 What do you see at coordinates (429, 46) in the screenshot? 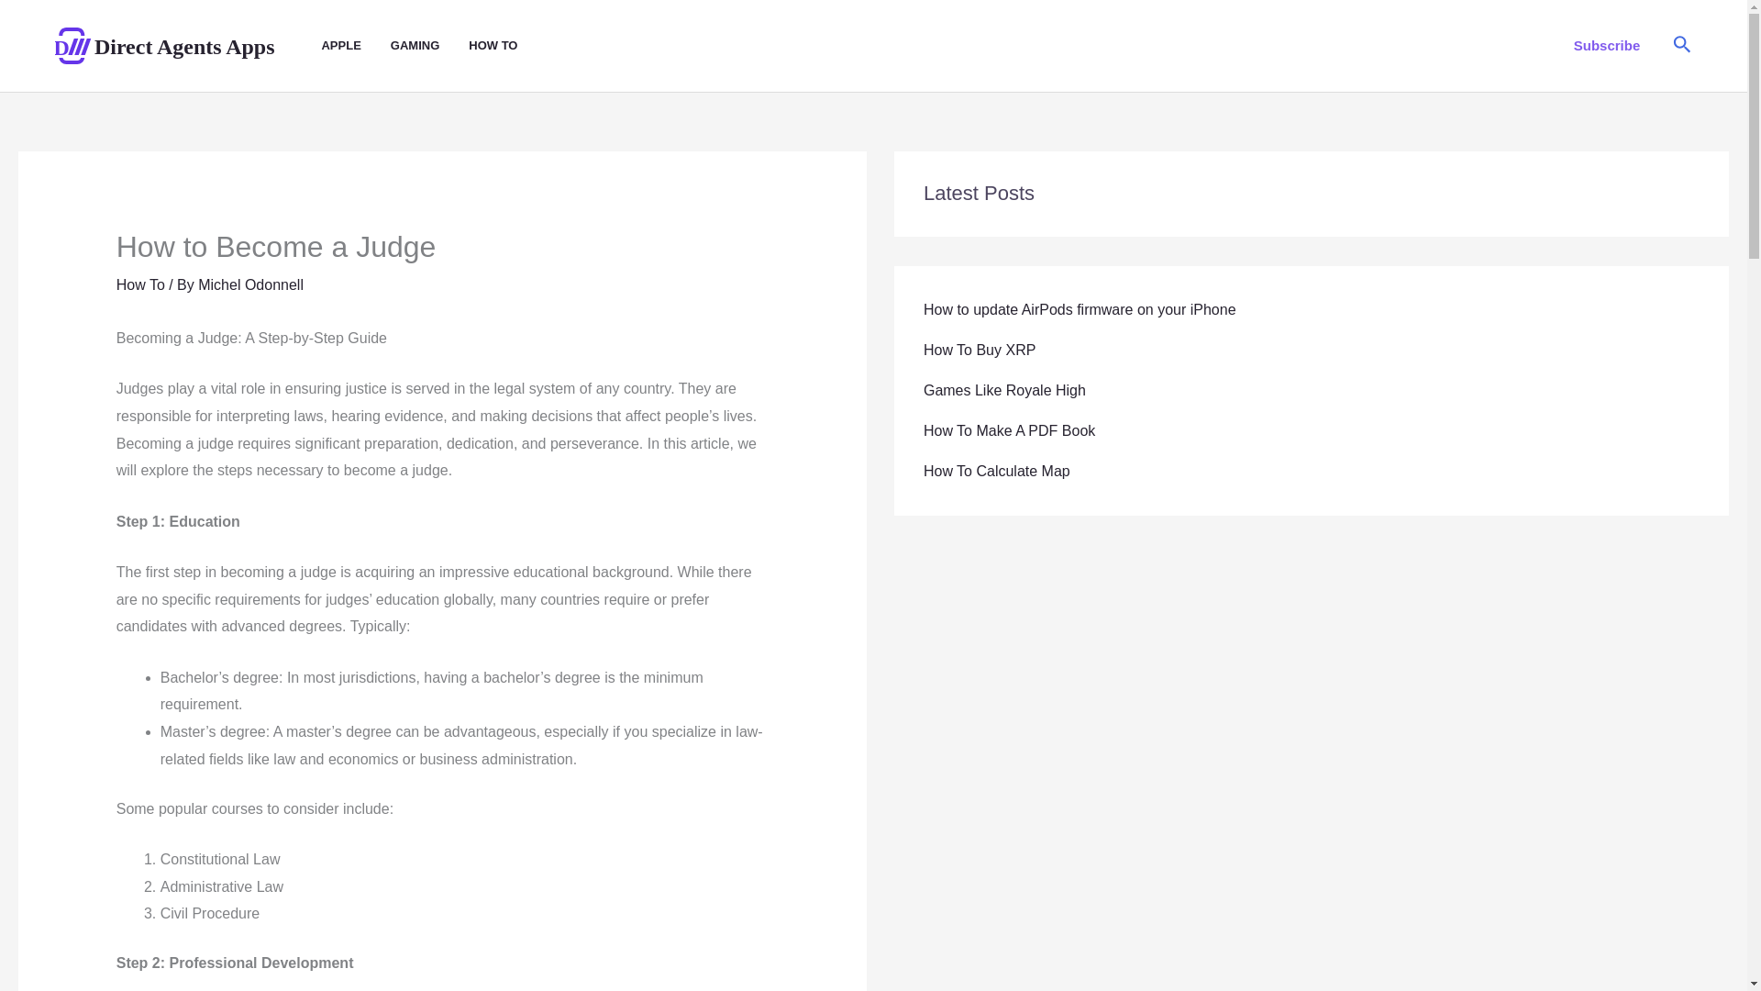
I see `GAMING` at bounding box center [429, 46].